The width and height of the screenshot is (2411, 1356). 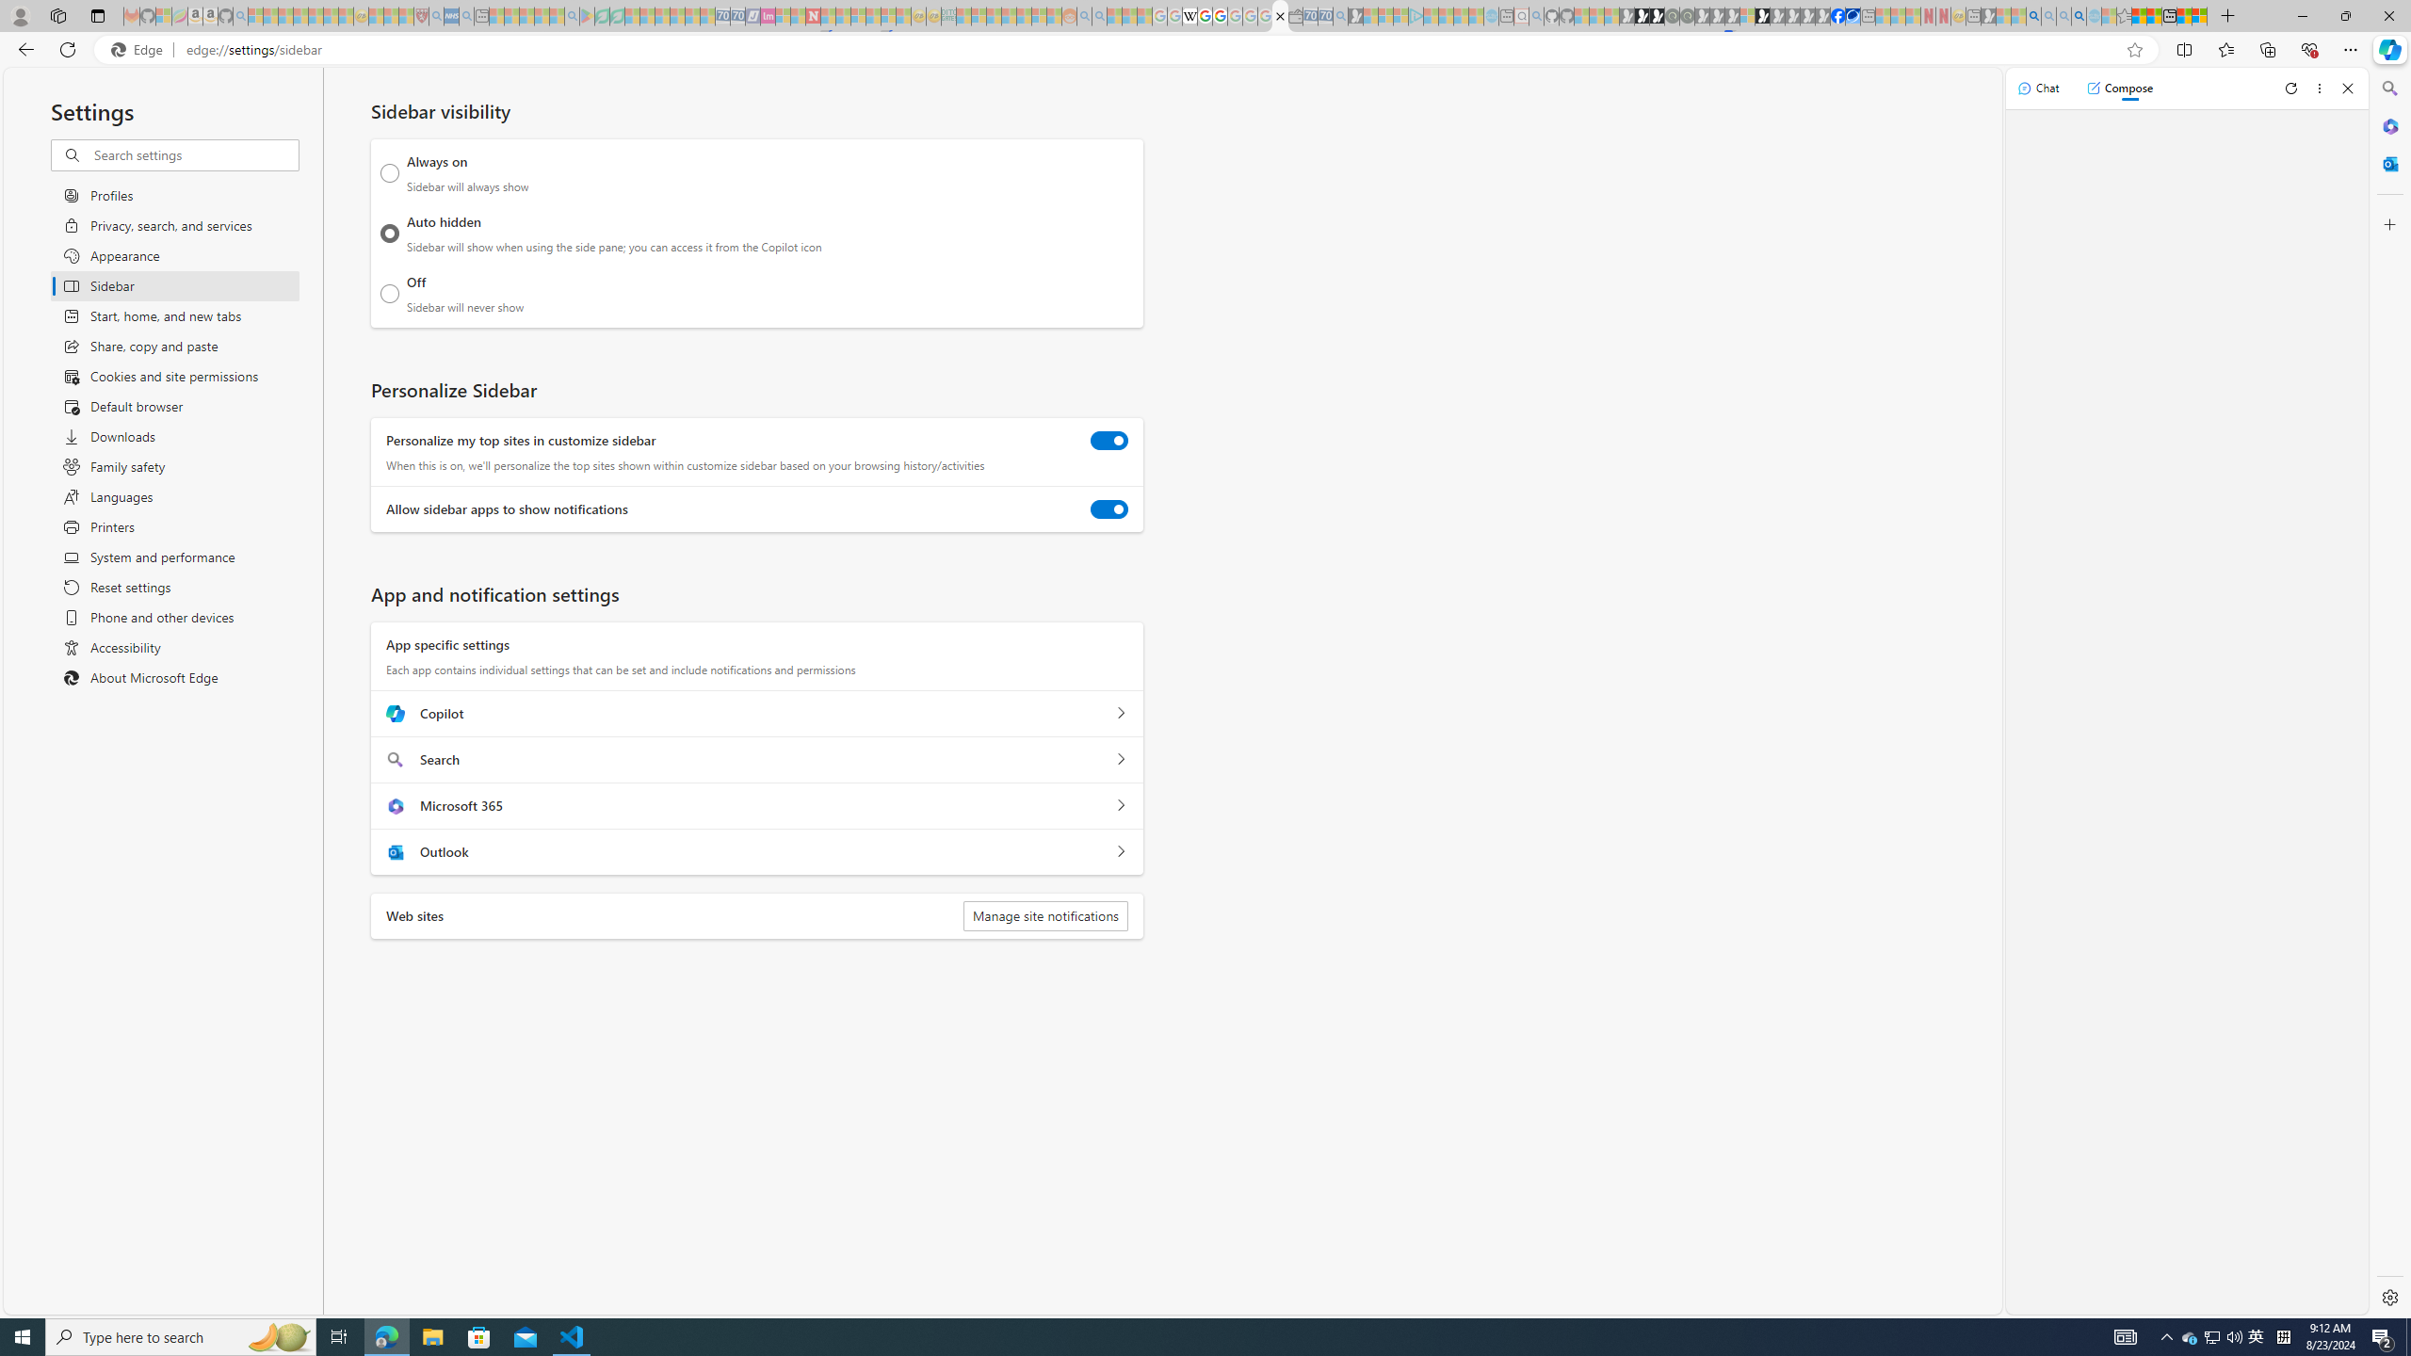 I want to click on Google Chrome Internet Browser Download - Search Images, so click(x=2079, y=16).